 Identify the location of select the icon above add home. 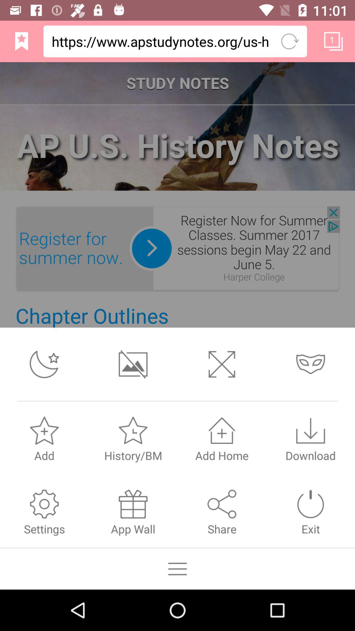
(222, 431).